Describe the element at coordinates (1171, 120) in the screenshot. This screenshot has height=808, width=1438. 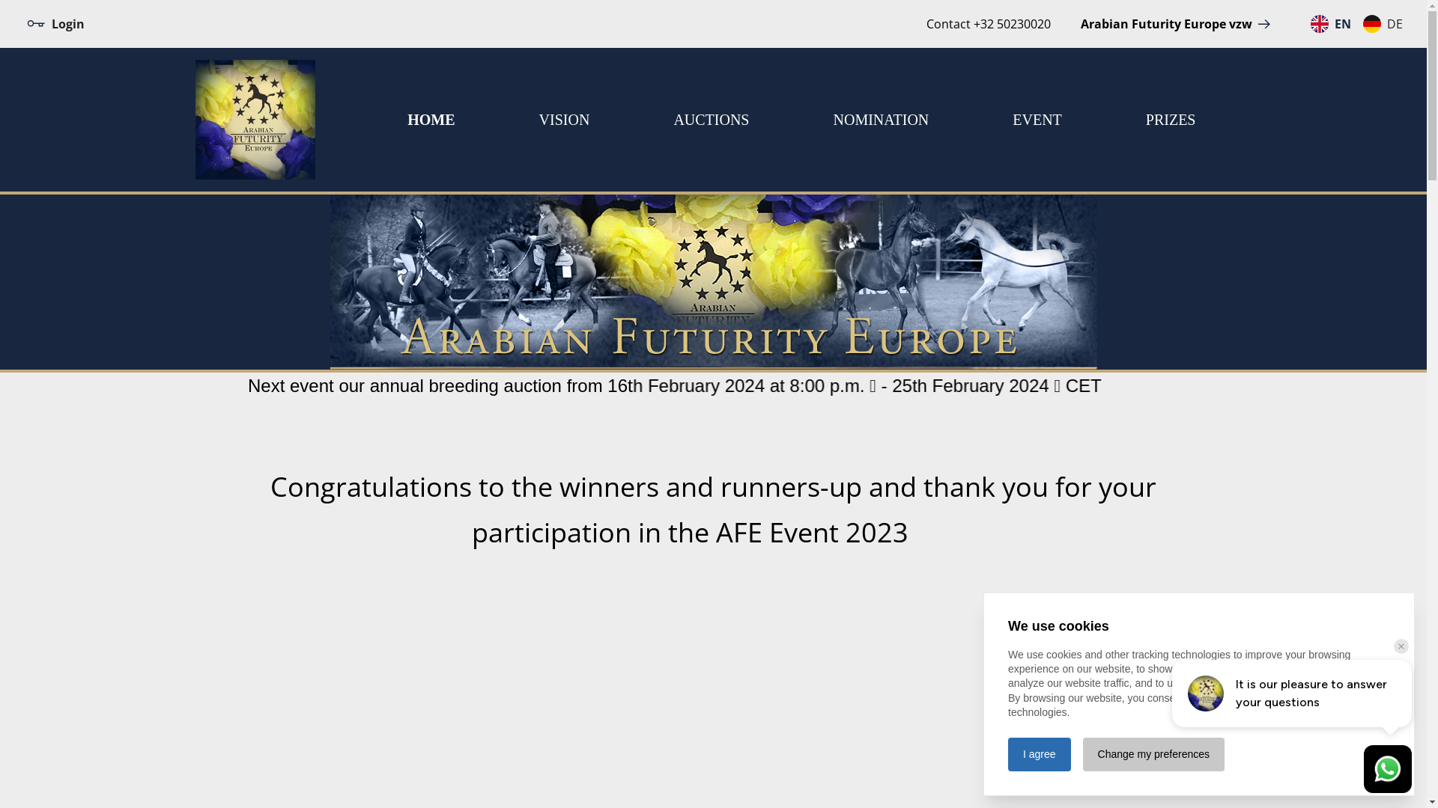
I see `PRIZES` at that location.